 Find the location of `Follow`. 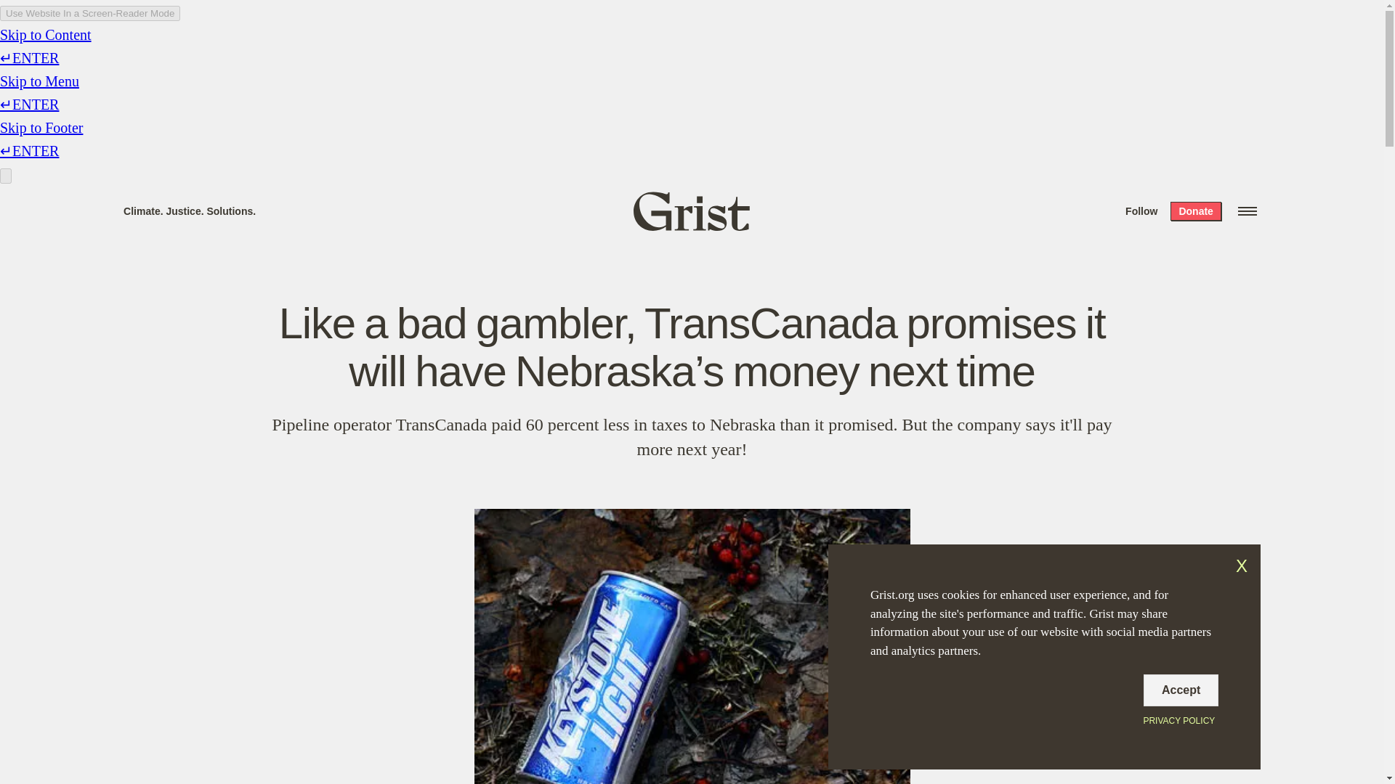

Follow is located at coordinates (1141, 211).